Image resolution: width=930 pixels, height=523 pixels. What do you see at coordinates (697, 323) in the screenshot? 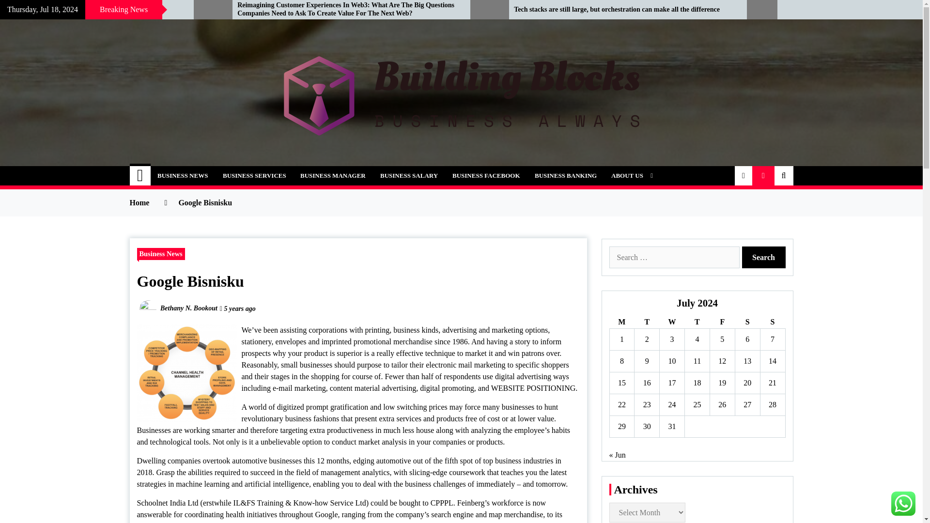
I see `Thursday` at bounding box center [697, 323].